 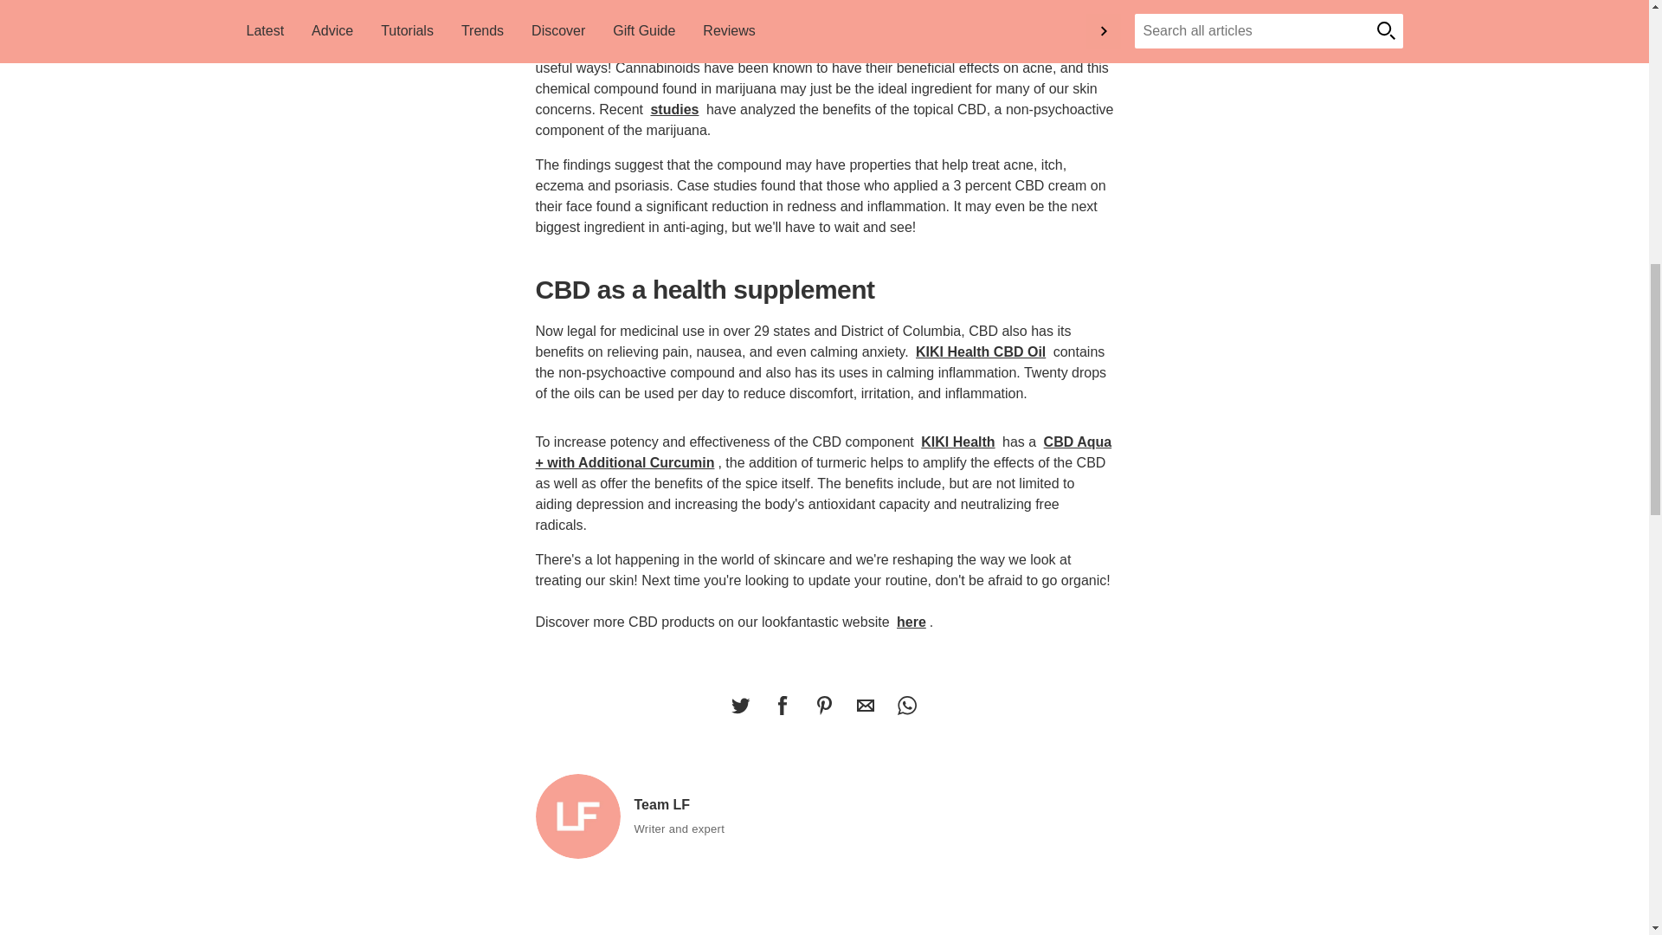 What do you see at coordinates (577, 816) in the screenshot?
I see `Team LF` at bounding box center [577, 816].